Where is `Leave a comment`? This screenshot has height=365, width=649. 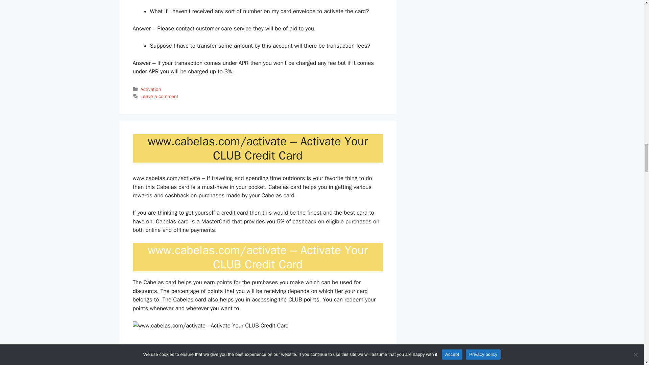
Leave a comment is located at coordinates (160, 96).